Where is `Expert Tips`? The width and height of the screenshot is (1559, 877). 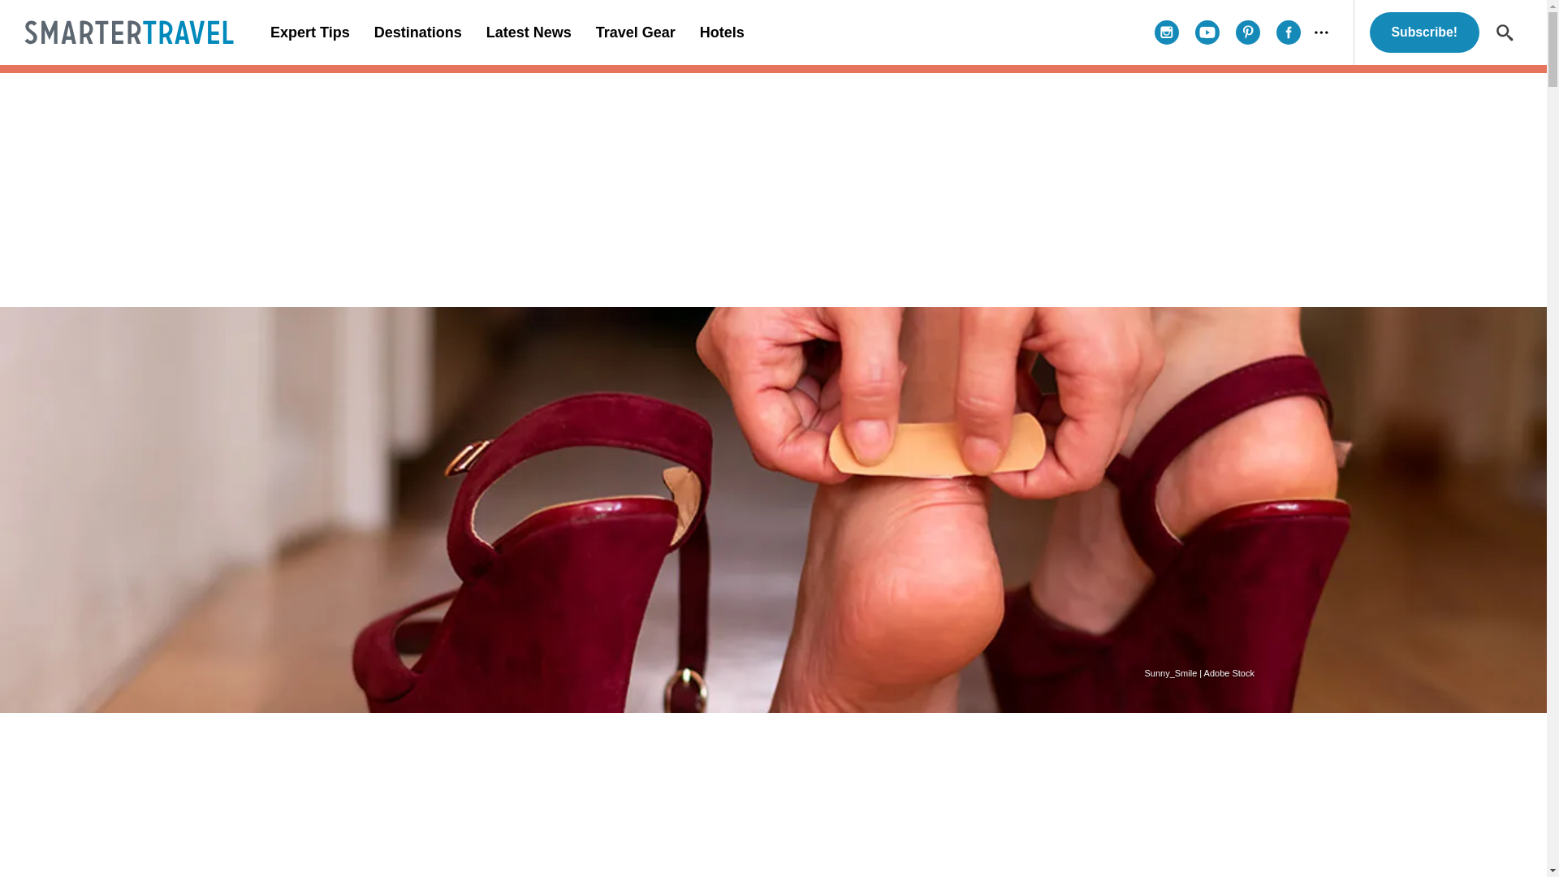
Expert Tips is located at coordinates (310, 32).